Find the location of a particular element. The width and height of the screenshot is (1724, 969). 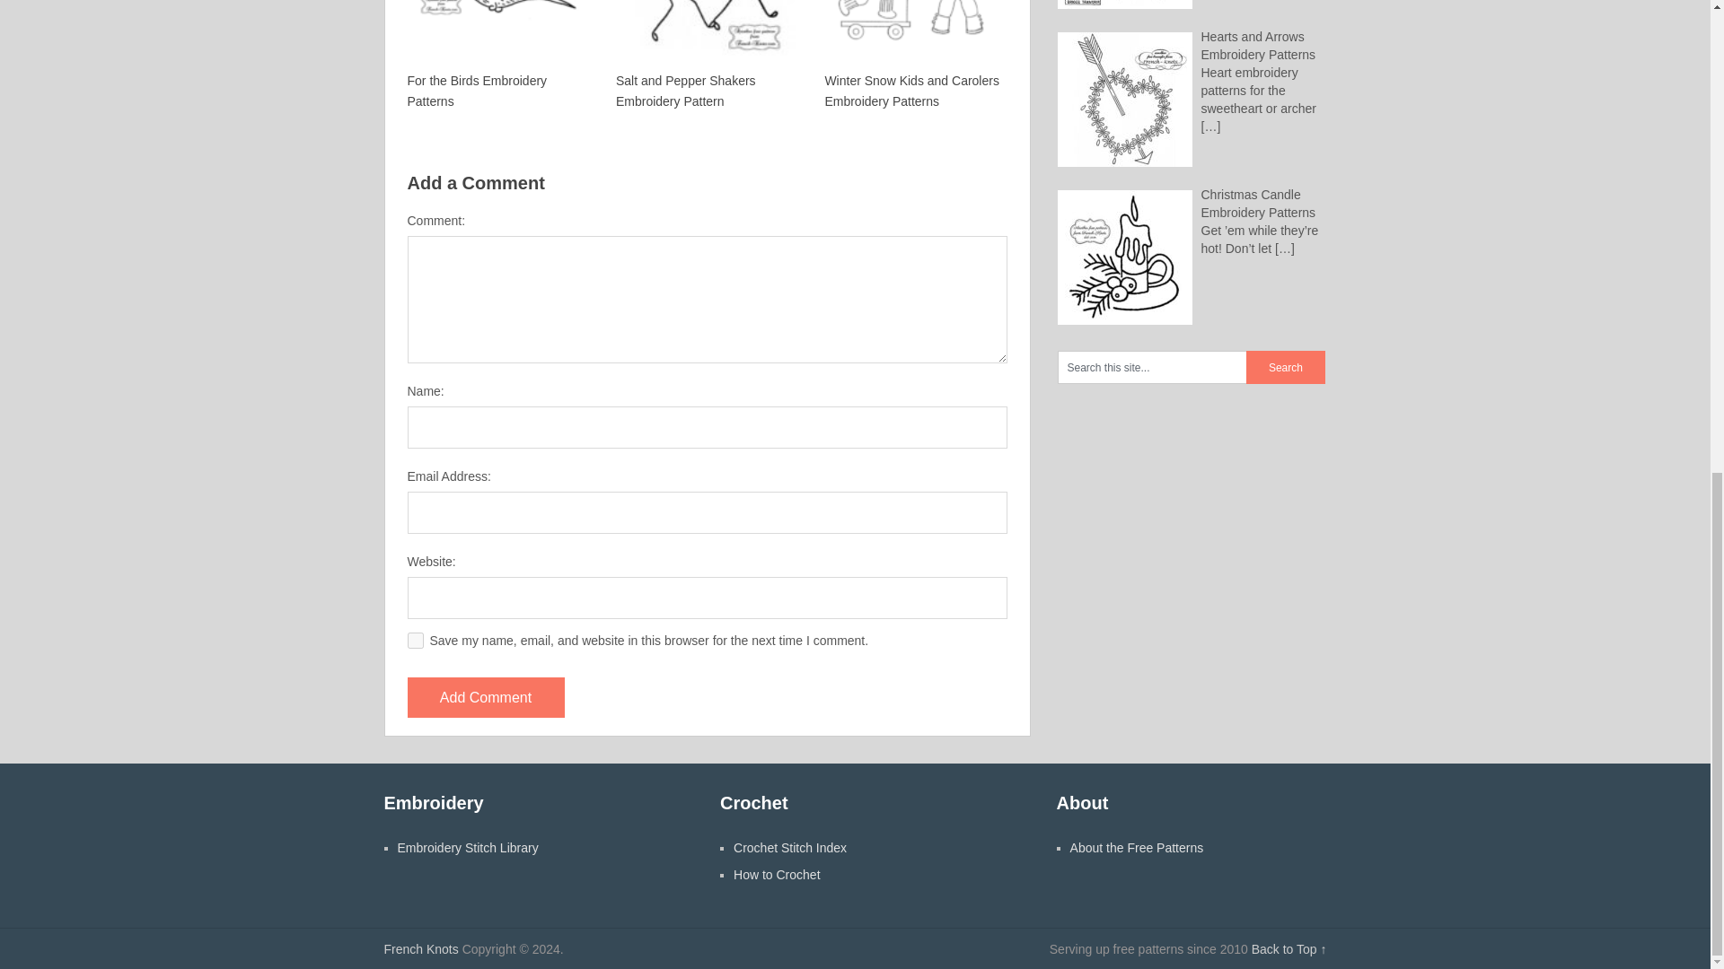

Search is located at coordinates (1286, 366).